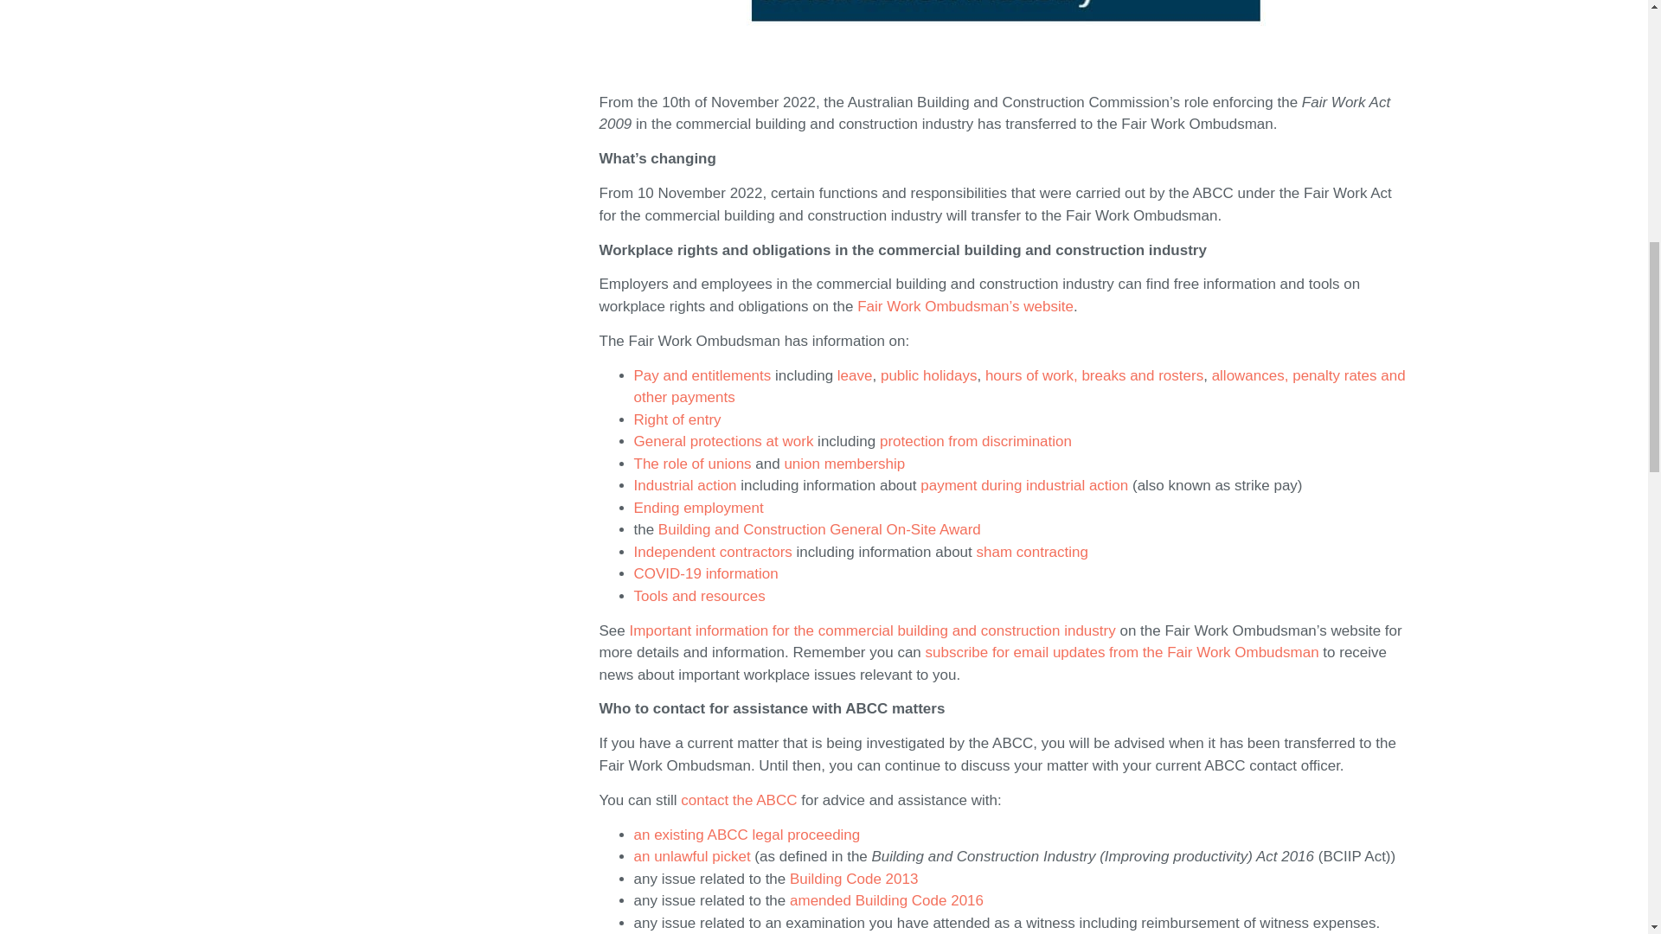 The width and height of the screenshot is (1661, 934). Describe the element at coordinates (929, 375) in the screenshot. I see `public holidays` at that location.